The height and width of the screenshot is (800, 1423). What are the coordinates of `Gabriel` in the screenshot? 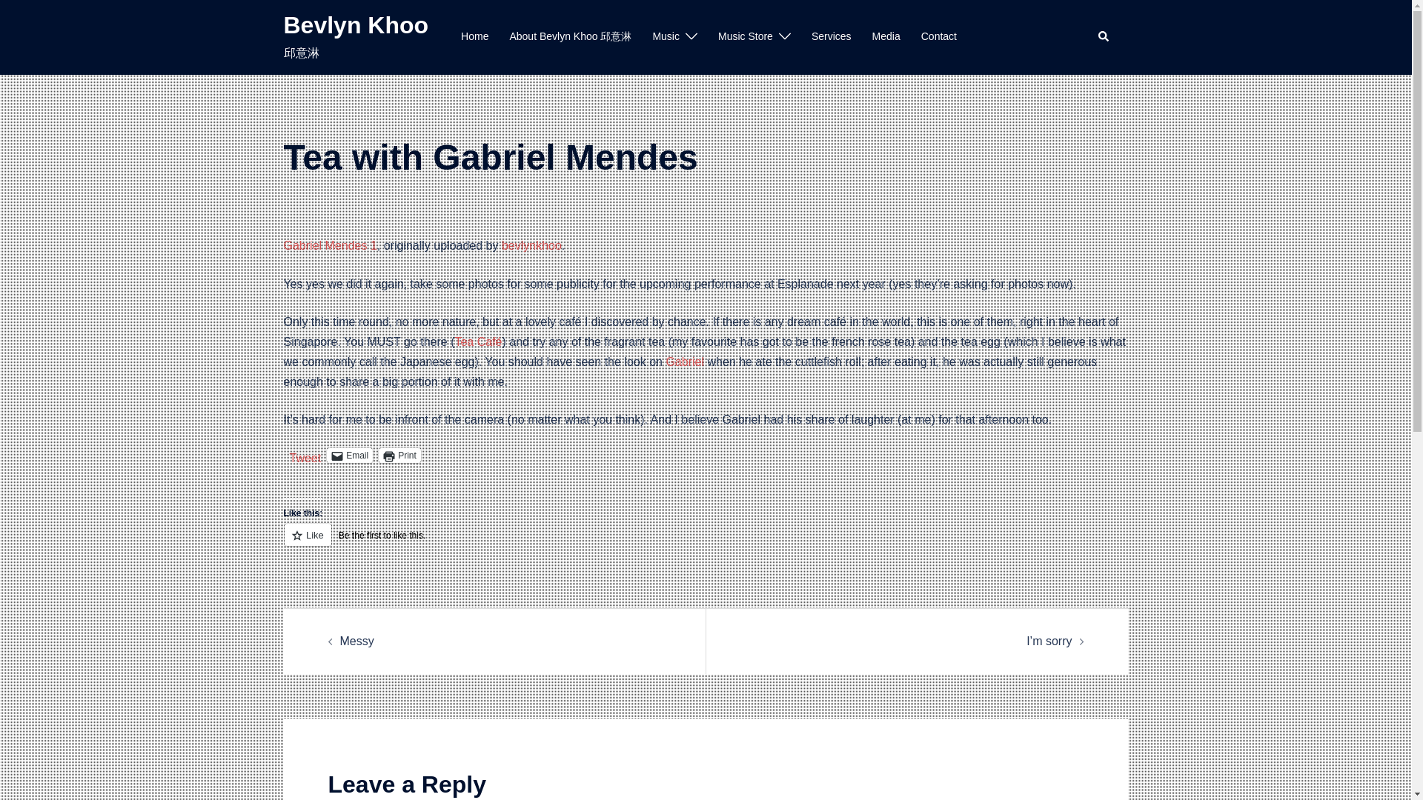 It's located at (685, 361).